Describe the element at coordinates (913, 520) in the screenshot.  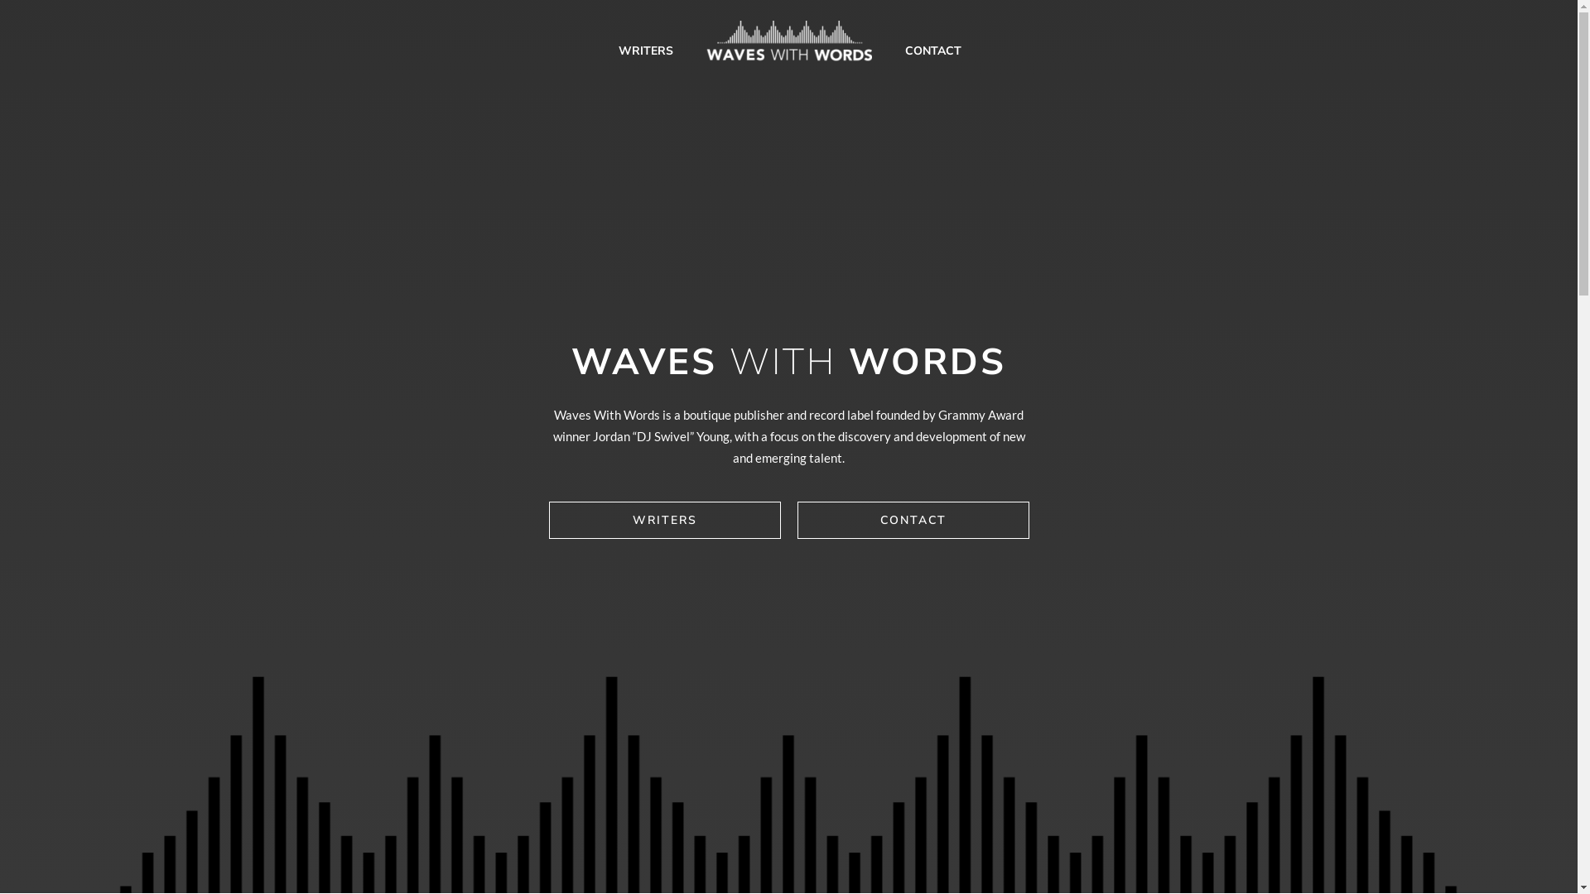
I see `CONTACT` at that location.